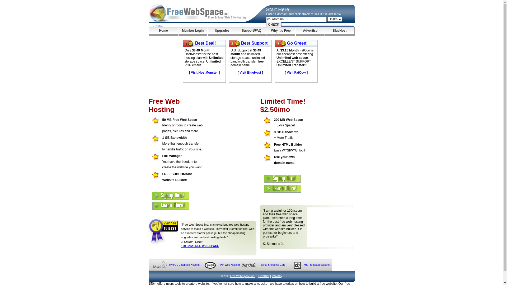  I want to click on Home, so click(163, 32).